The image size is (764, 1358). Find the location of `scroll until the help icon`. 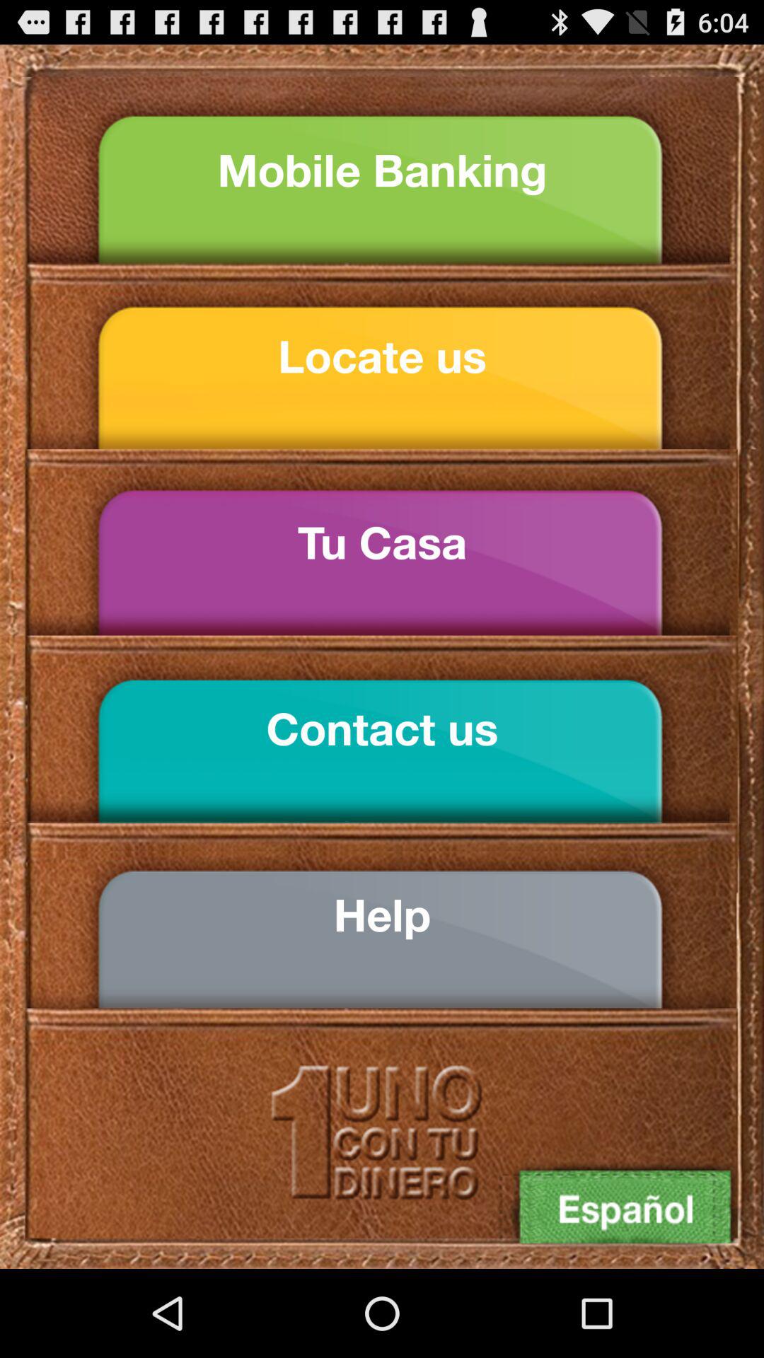

scroll until the help icon is located at coordinates (382, 915).